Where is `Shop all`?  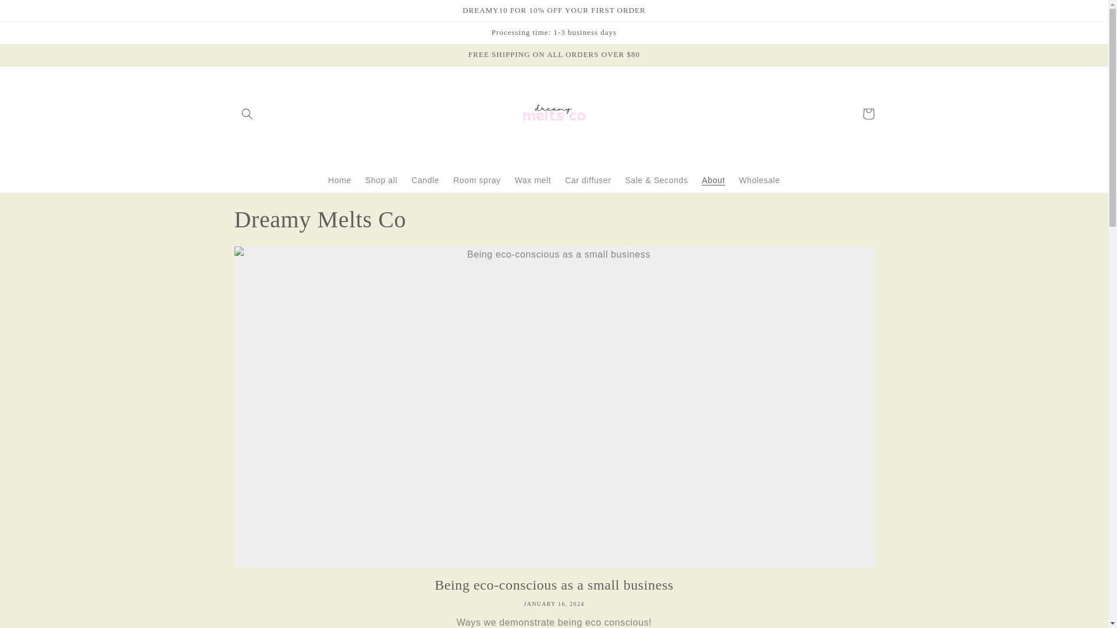
Shop all is located at coordinates (382, 180).